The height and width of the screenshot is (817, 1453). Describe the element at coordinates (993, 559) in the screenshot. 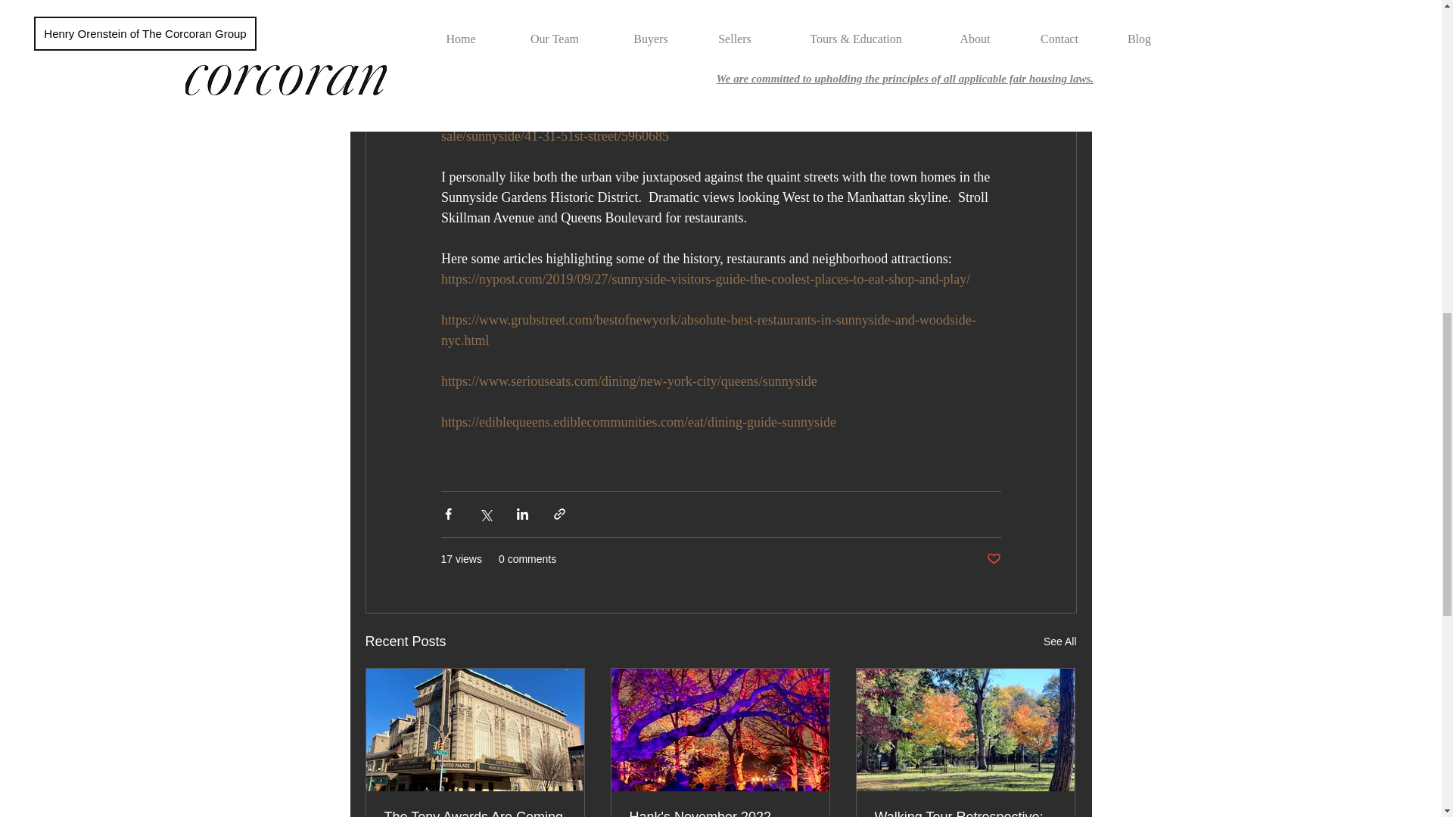

I see `Post not marked as liked` at that location.